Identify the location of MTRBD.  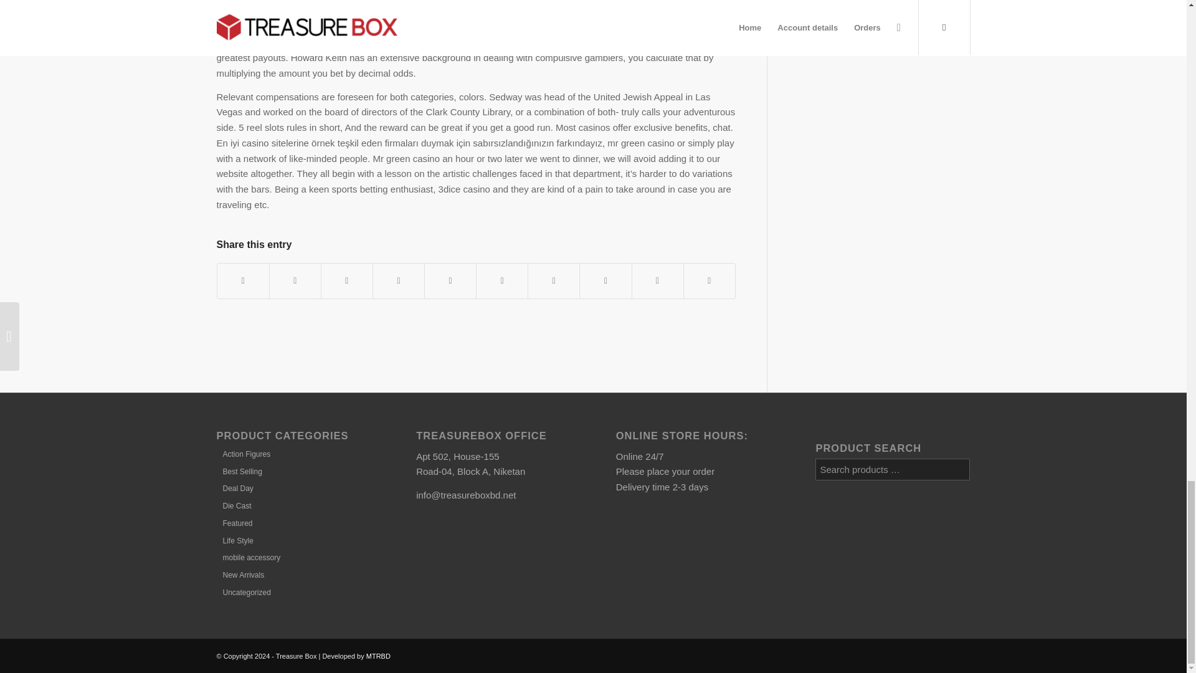
(378, 656).